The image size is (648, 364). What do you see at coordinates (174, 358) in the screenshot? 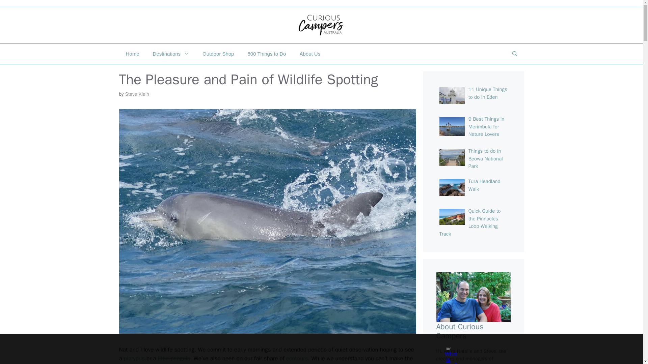
I see `little penguin` at bounding box center [174, 358].